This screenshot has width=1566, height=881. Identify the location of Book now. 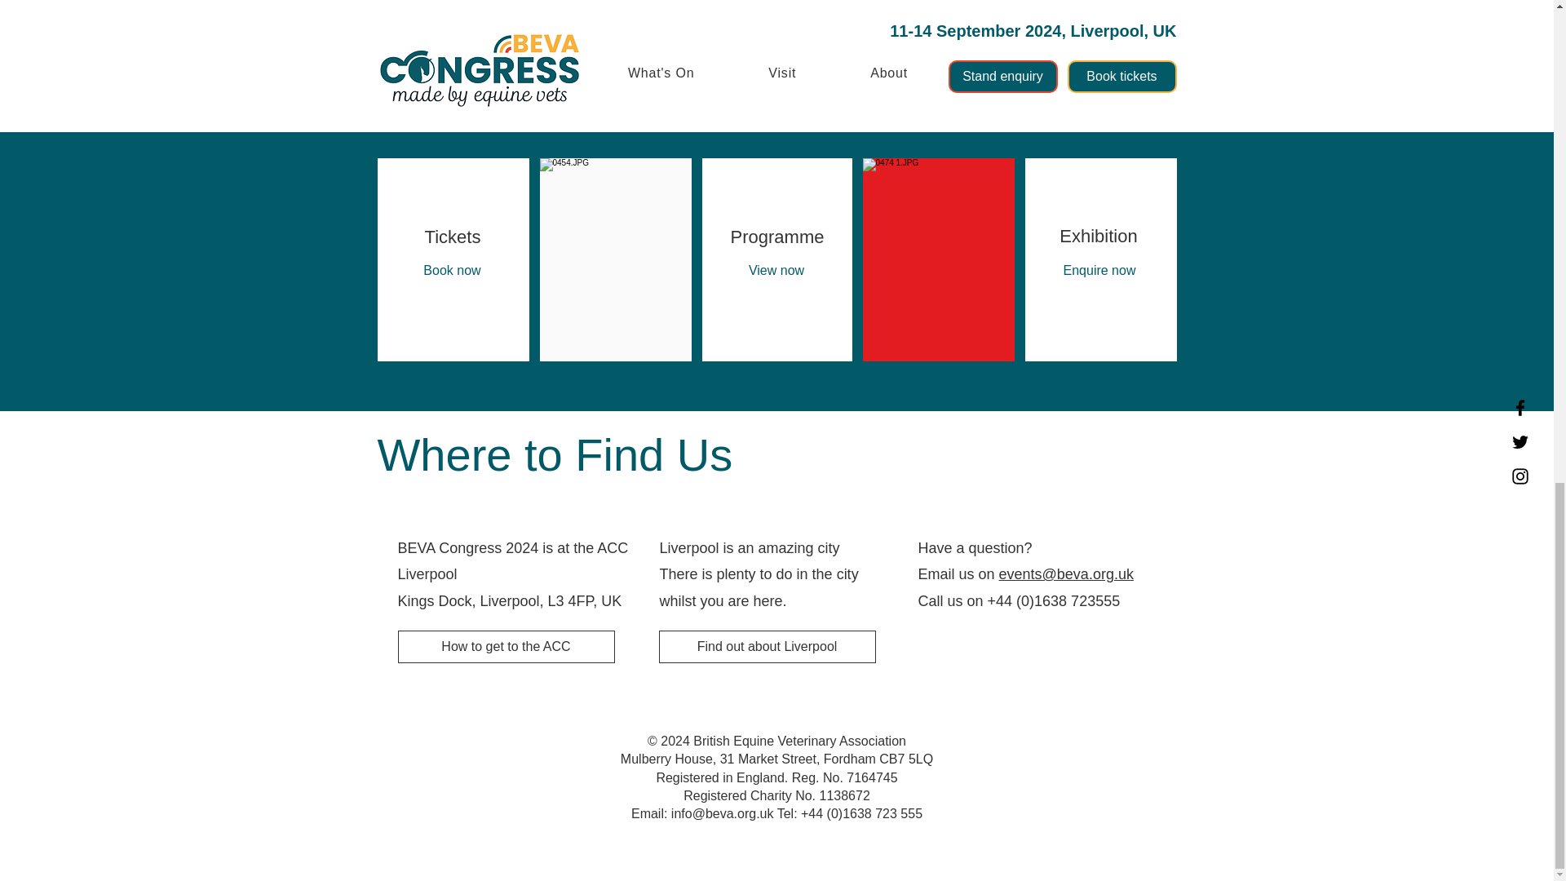
(452, 270).